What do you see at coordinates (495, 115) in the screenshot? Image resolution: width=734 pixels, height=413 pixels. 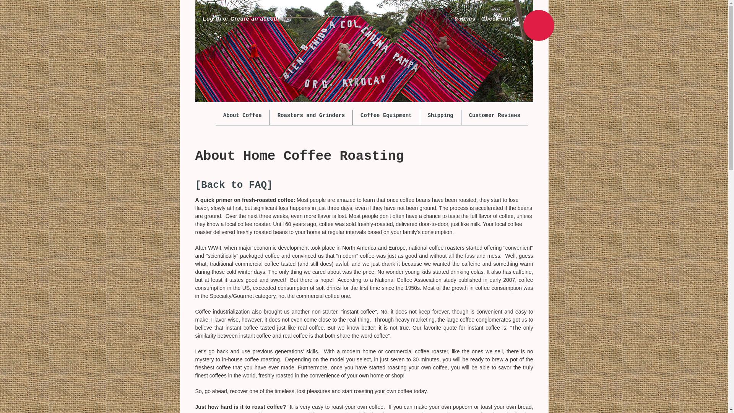 I see `Customer Reviews` at bounding box center [495, 115].